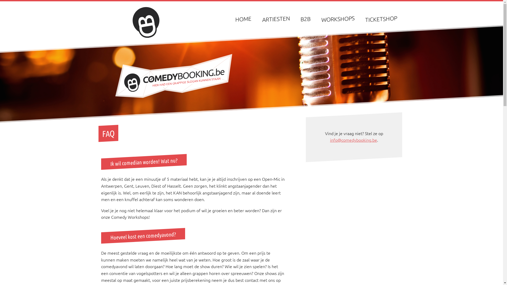 The width and height of the screenshot is (507, 285). Describe the element at coordinates (306, 18) in the screenshot. I see `B2B` at that location.